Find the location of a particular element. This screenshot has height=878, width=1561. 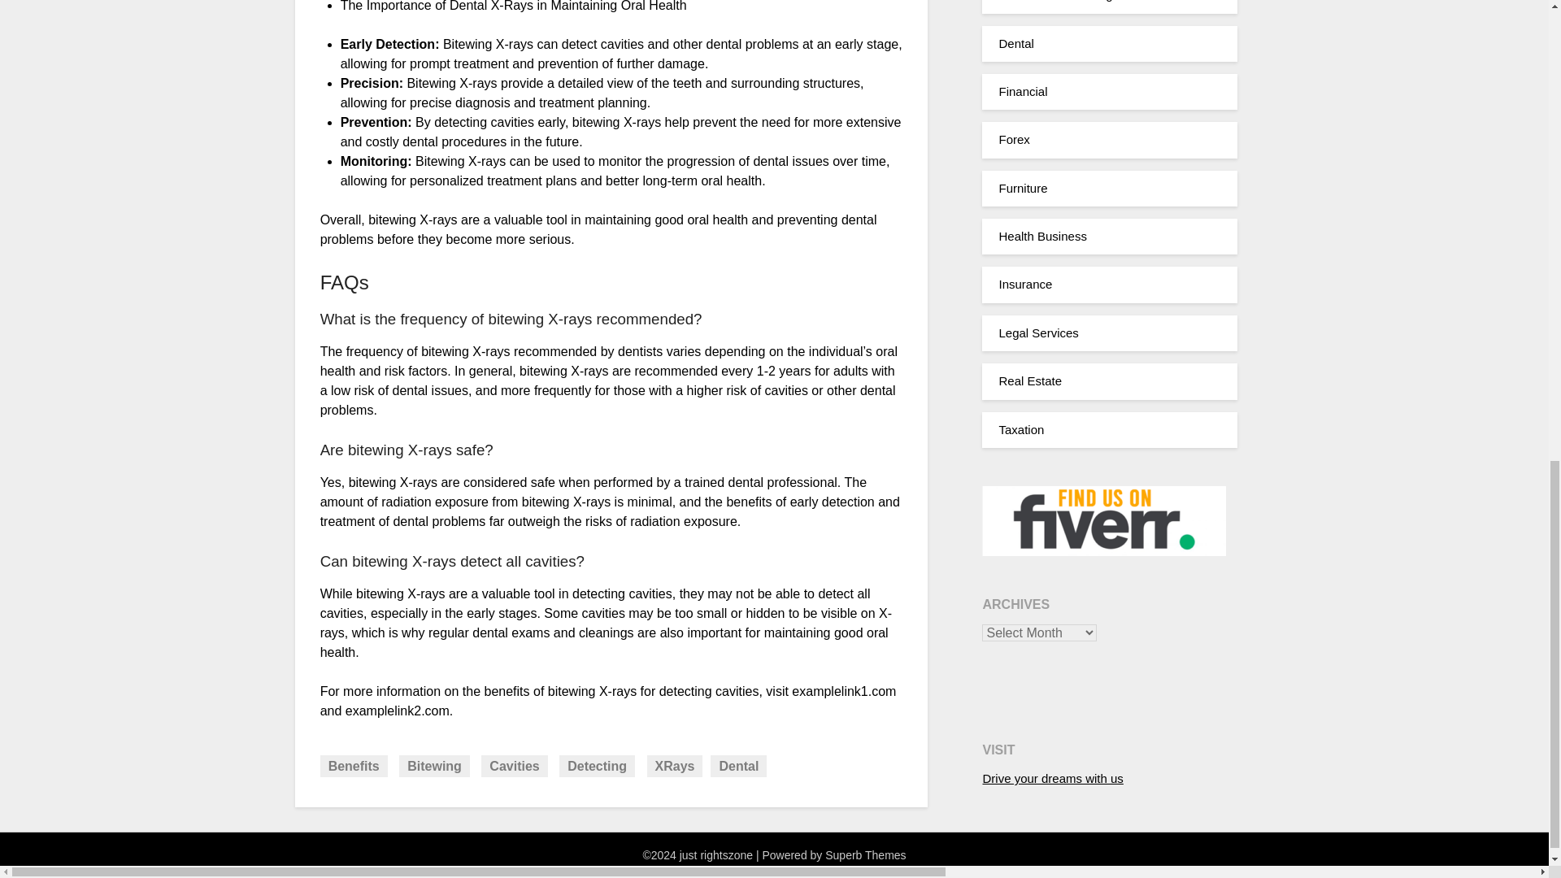

XRays is located at coordinates (675, 766).